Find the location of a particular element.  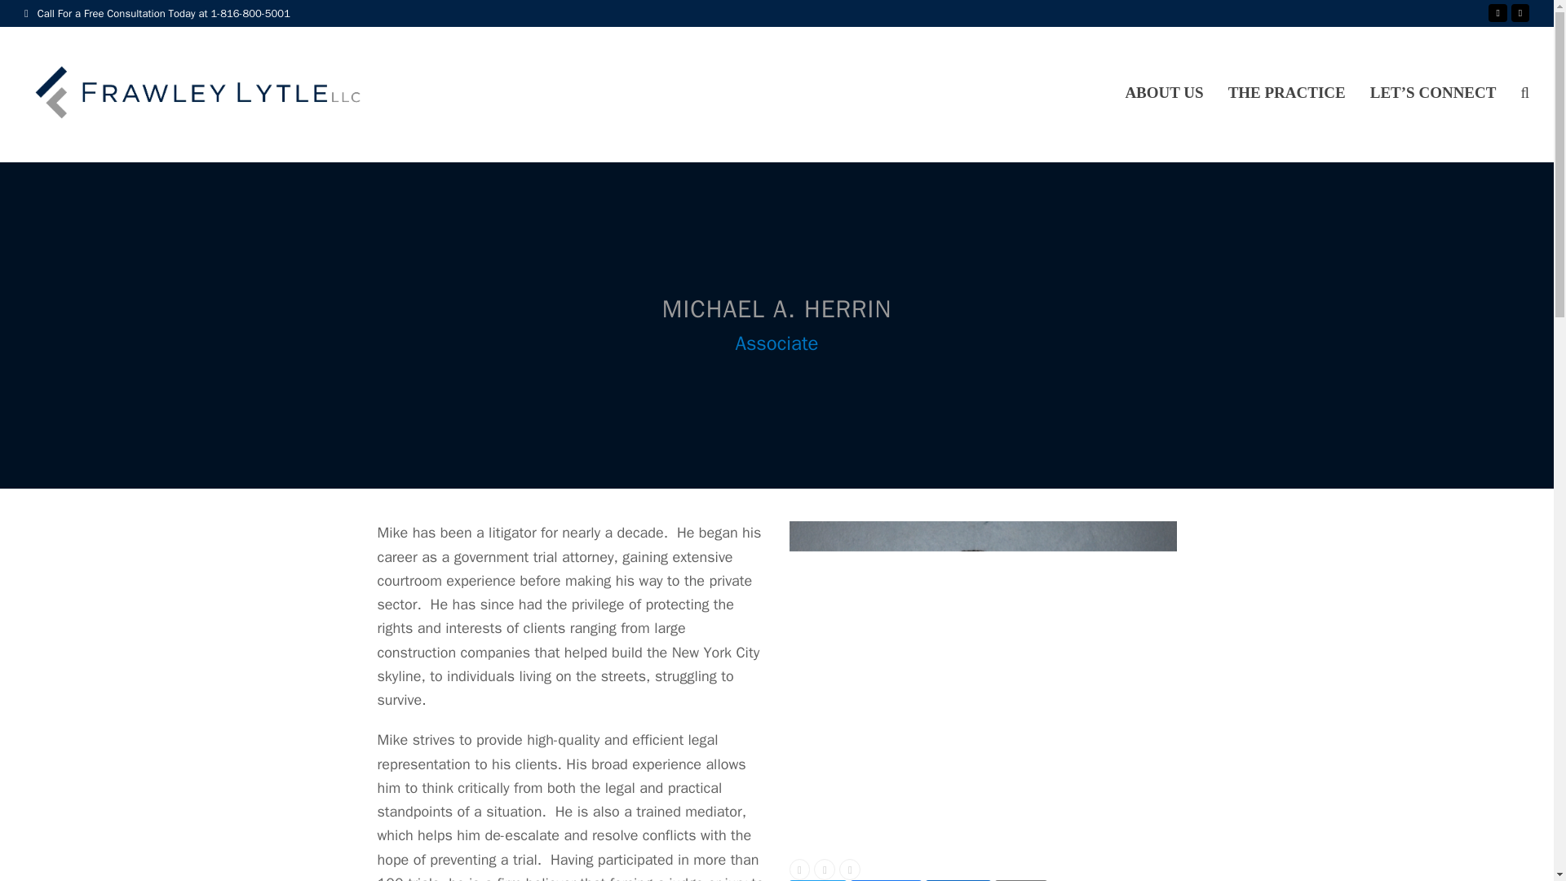

THE PRACTICE is located at coordinates (1287, 95).